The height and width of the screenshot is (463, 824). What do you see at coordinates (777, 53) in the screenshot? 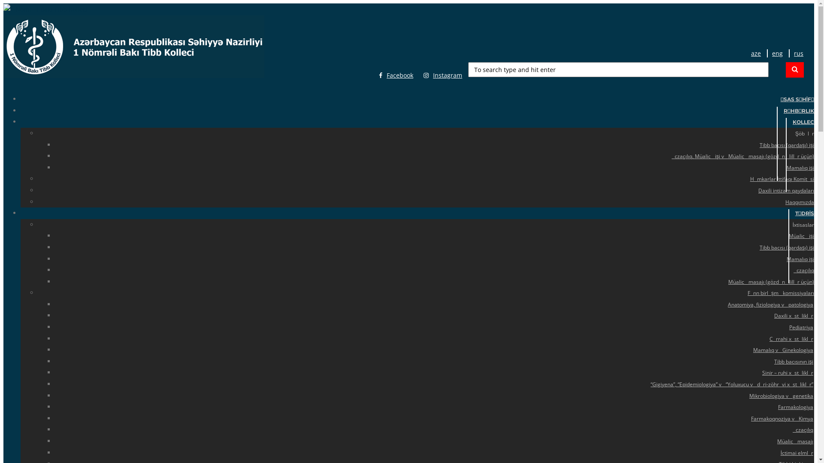
I see `eng` at bounding box center [777, 53].